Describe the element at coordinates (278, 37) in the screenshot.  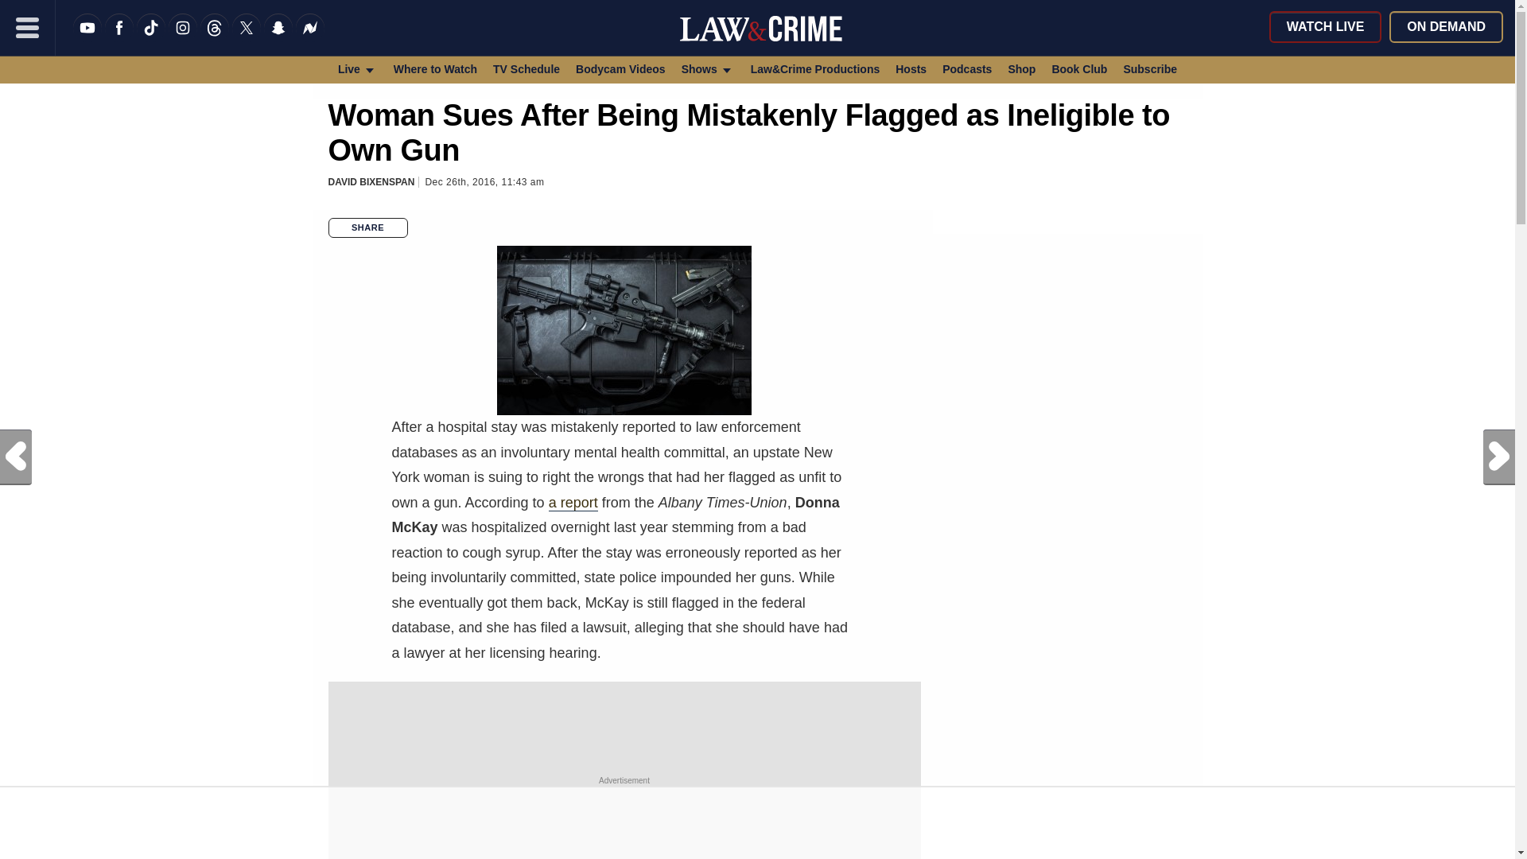
I see `Snapchat` at that location.